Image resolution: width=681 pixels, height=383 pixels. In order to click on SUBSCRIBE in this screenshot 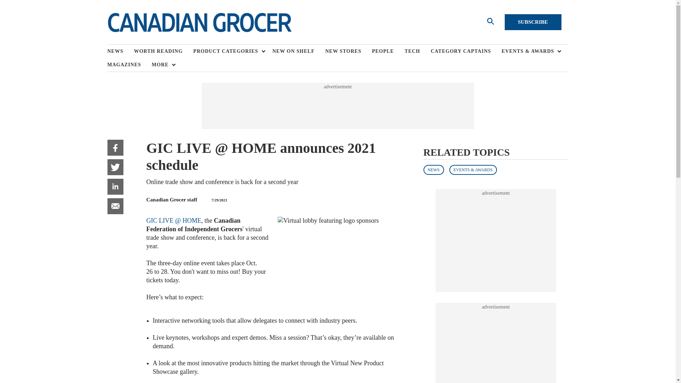, I will do `click(533, 22)`.